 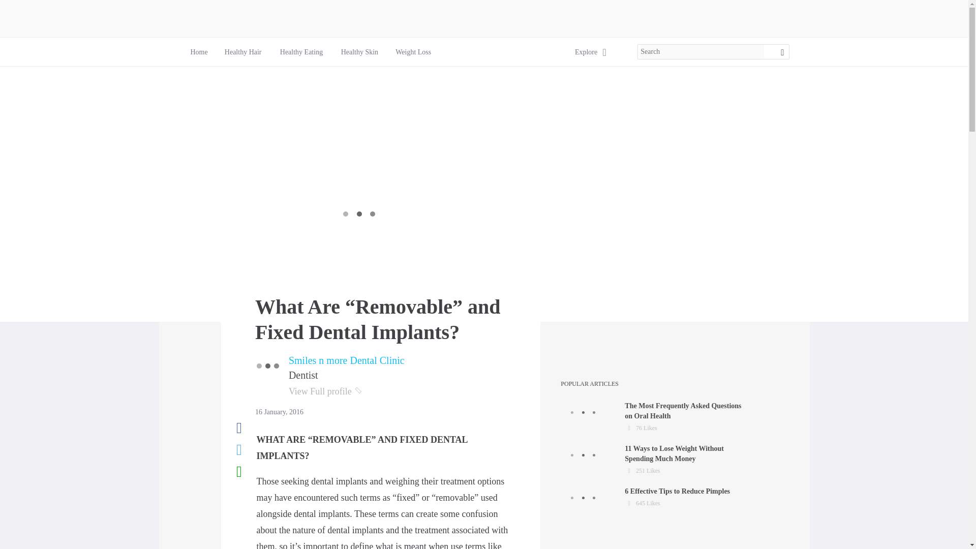 What do you see at coordinates (655, 417) in the screenshot?
I see `Home` at bounding box center [655, 417].